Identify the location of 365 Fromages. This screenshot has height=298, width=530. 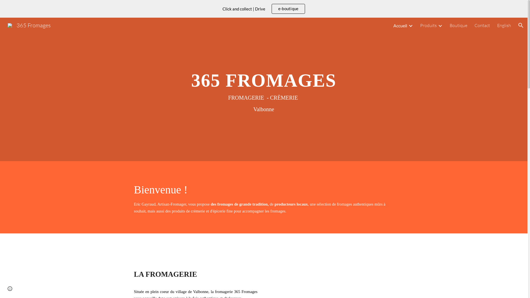
(29, 25).